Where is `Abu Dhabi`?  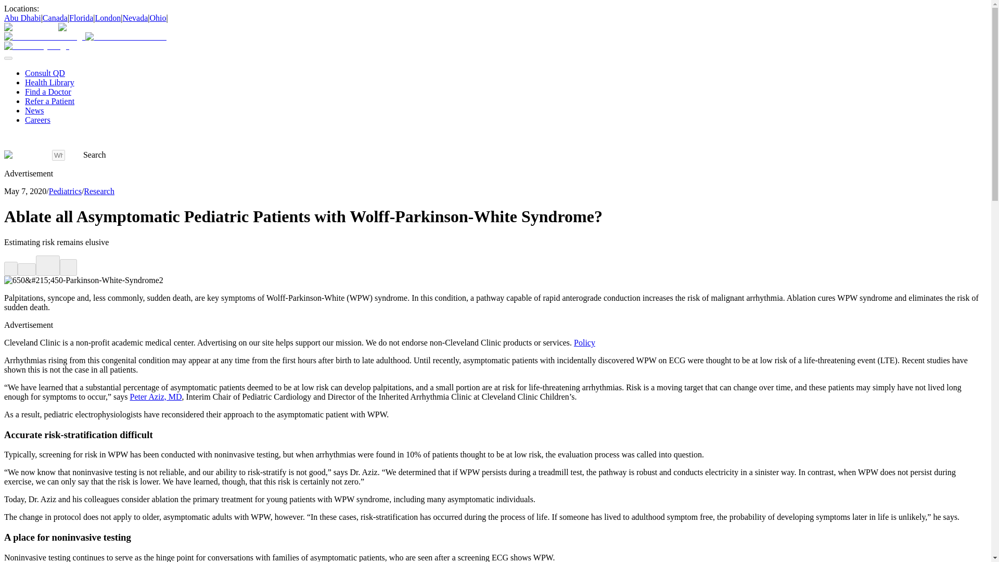 Abu Dhabi is located at coordinates (22, 18).